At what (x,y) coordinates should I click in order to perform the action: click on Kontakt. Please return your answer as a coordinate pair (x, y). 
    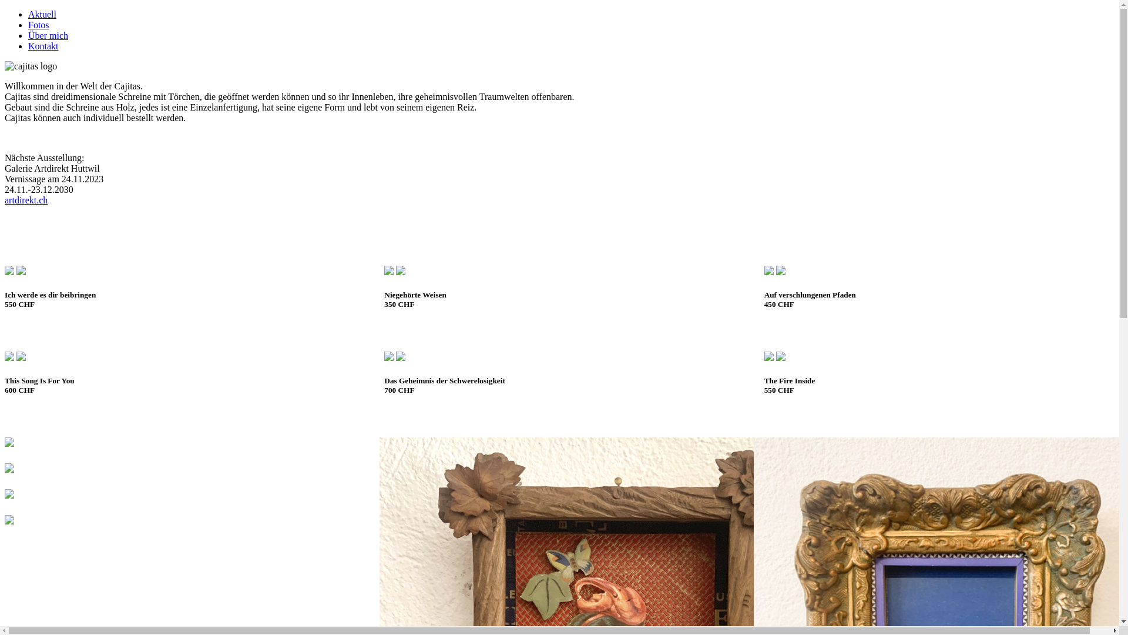
    Looking at the image, I should click on (43, 46).